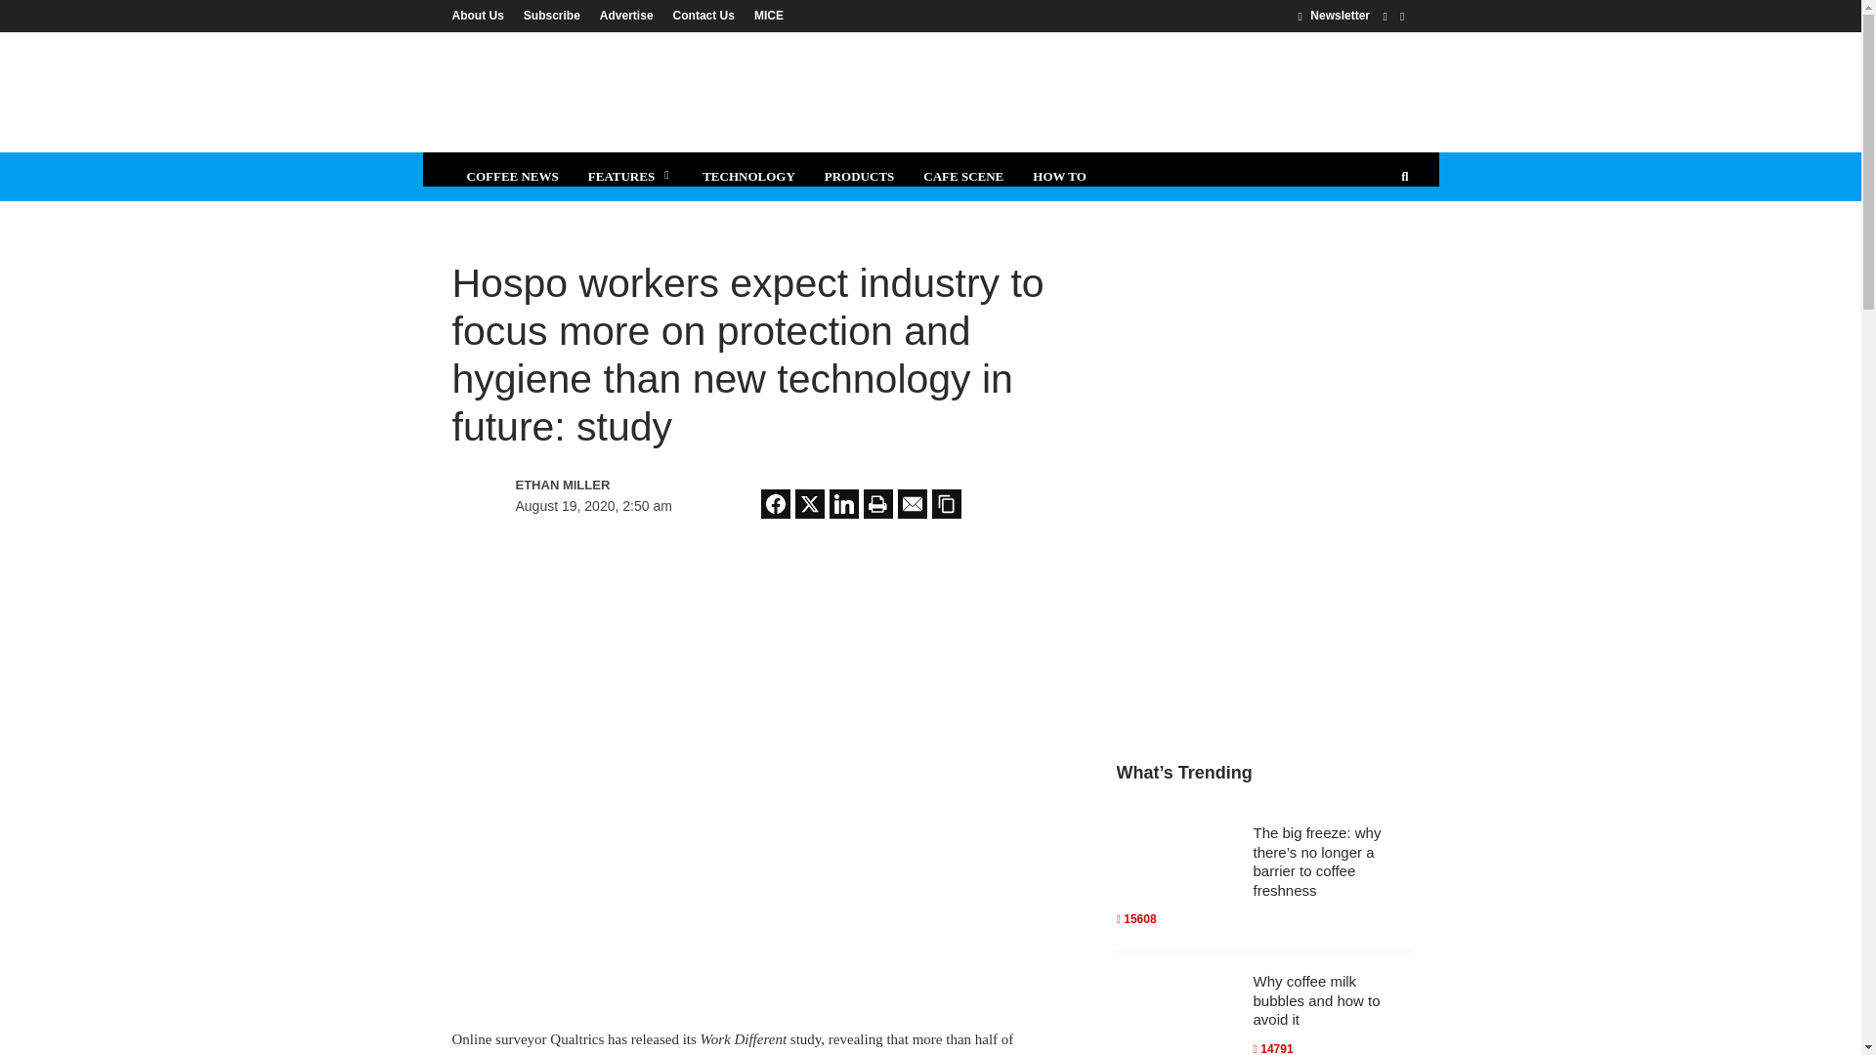  What do you see at coordinates (1059, 176) in the screenshot?
I see `HOW TO` at bounding box center [1059, 176].